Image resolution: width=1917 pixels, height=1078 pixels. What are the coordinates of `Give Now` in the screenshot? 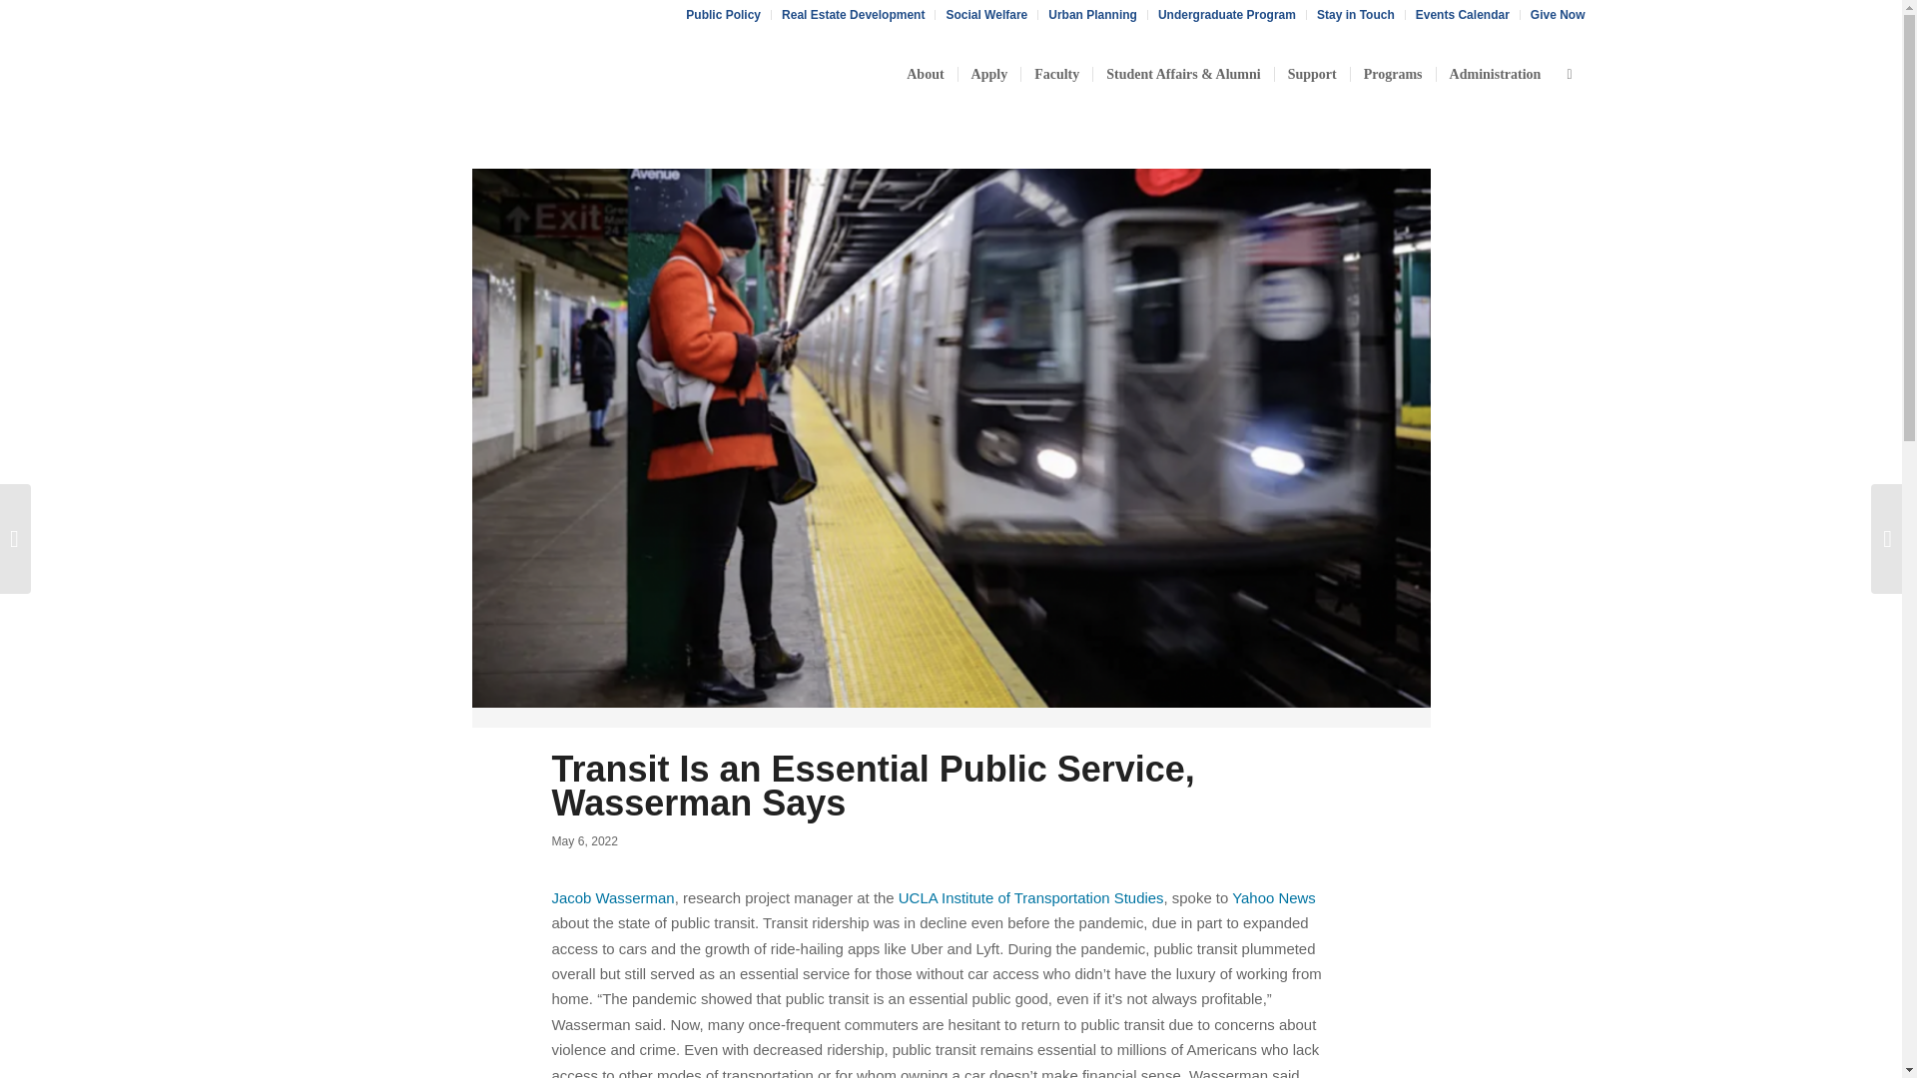 It's located at (1558, 15).